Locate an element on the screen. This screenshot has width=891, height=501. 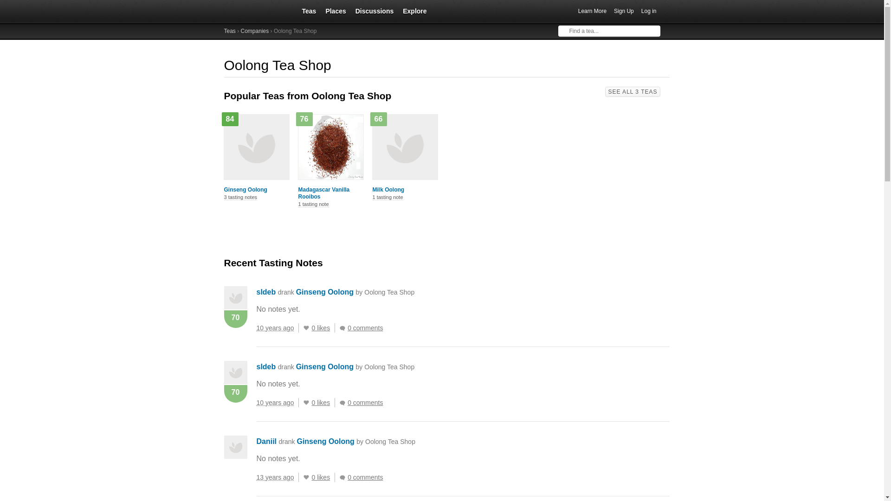
I Like This is located at coordinates (306, 328).